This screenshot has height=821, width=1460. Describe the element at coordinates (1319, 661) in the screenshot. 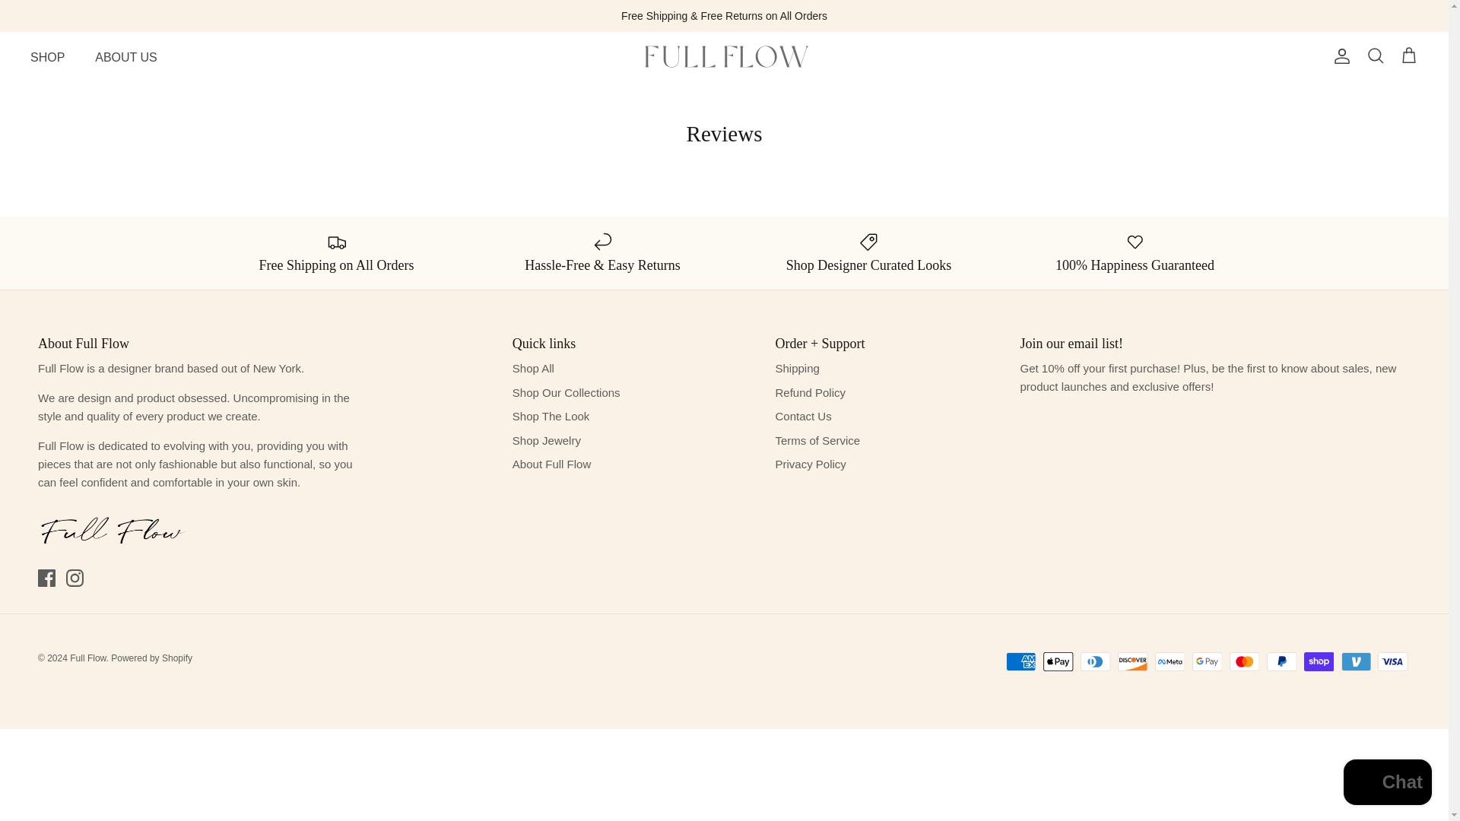

I see `Shop Pay` at that location.